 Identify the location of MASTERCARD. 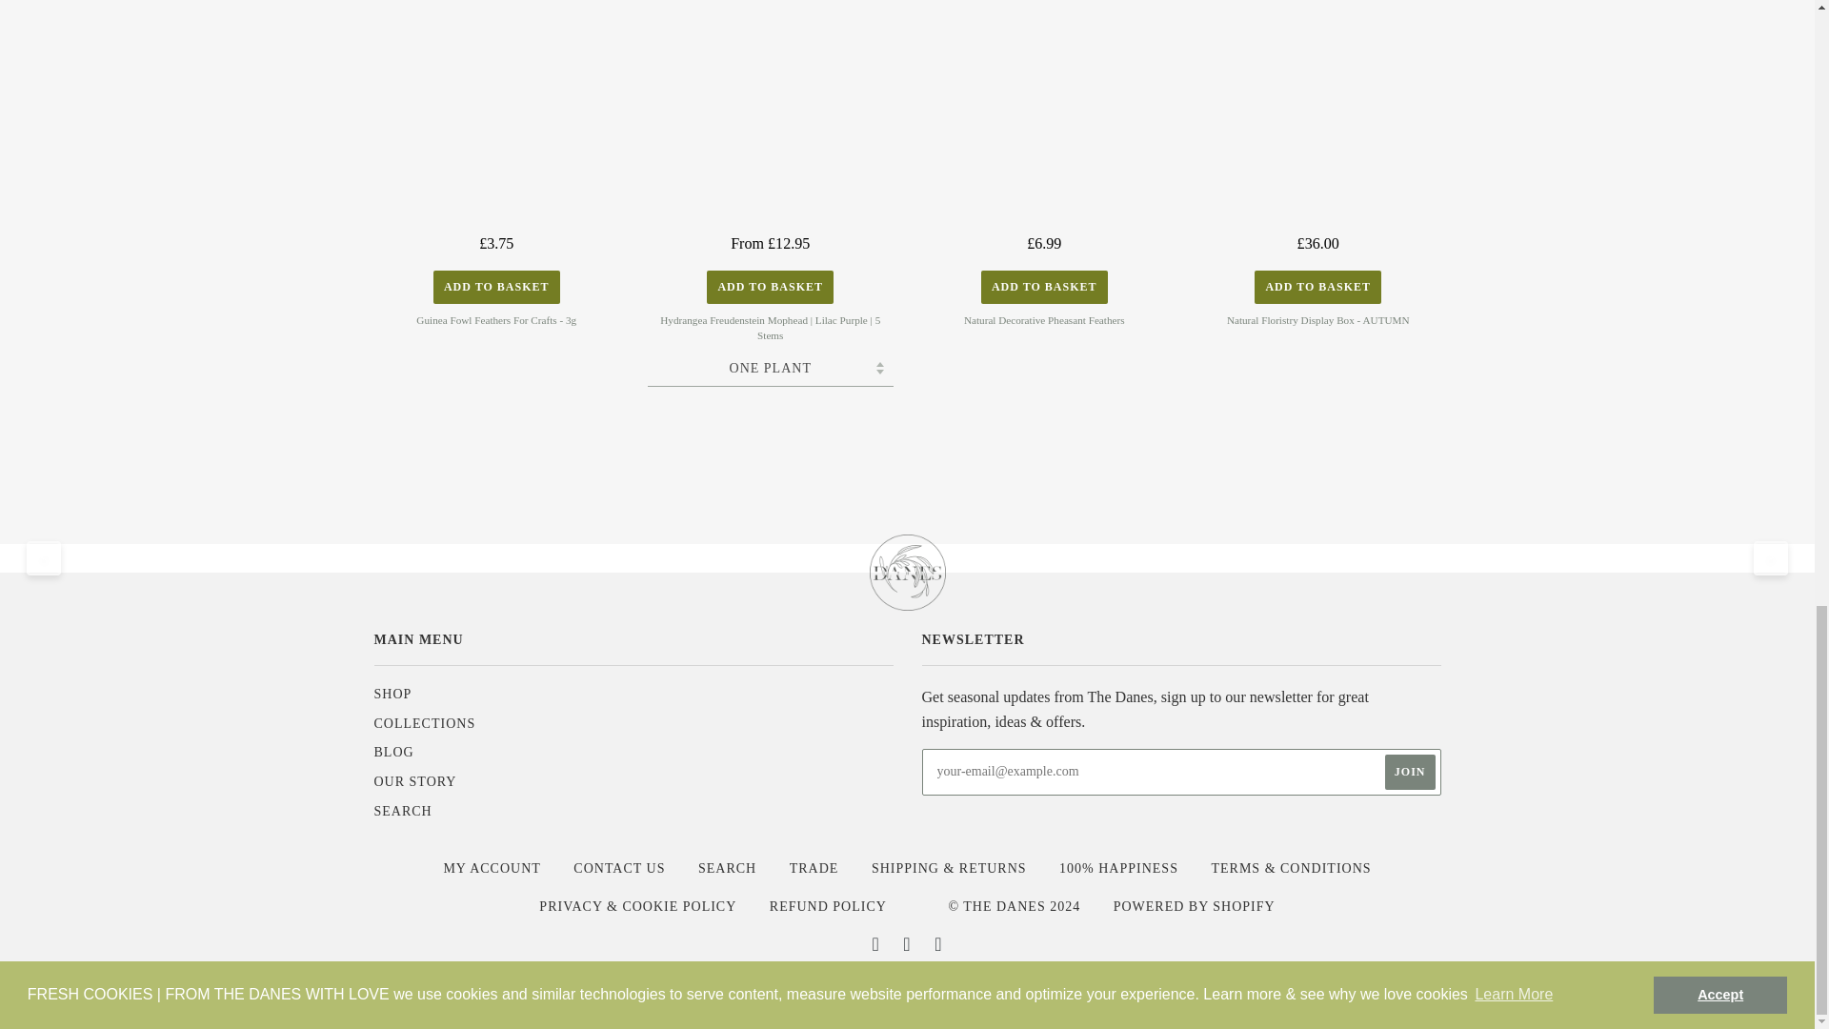
(964, 987).